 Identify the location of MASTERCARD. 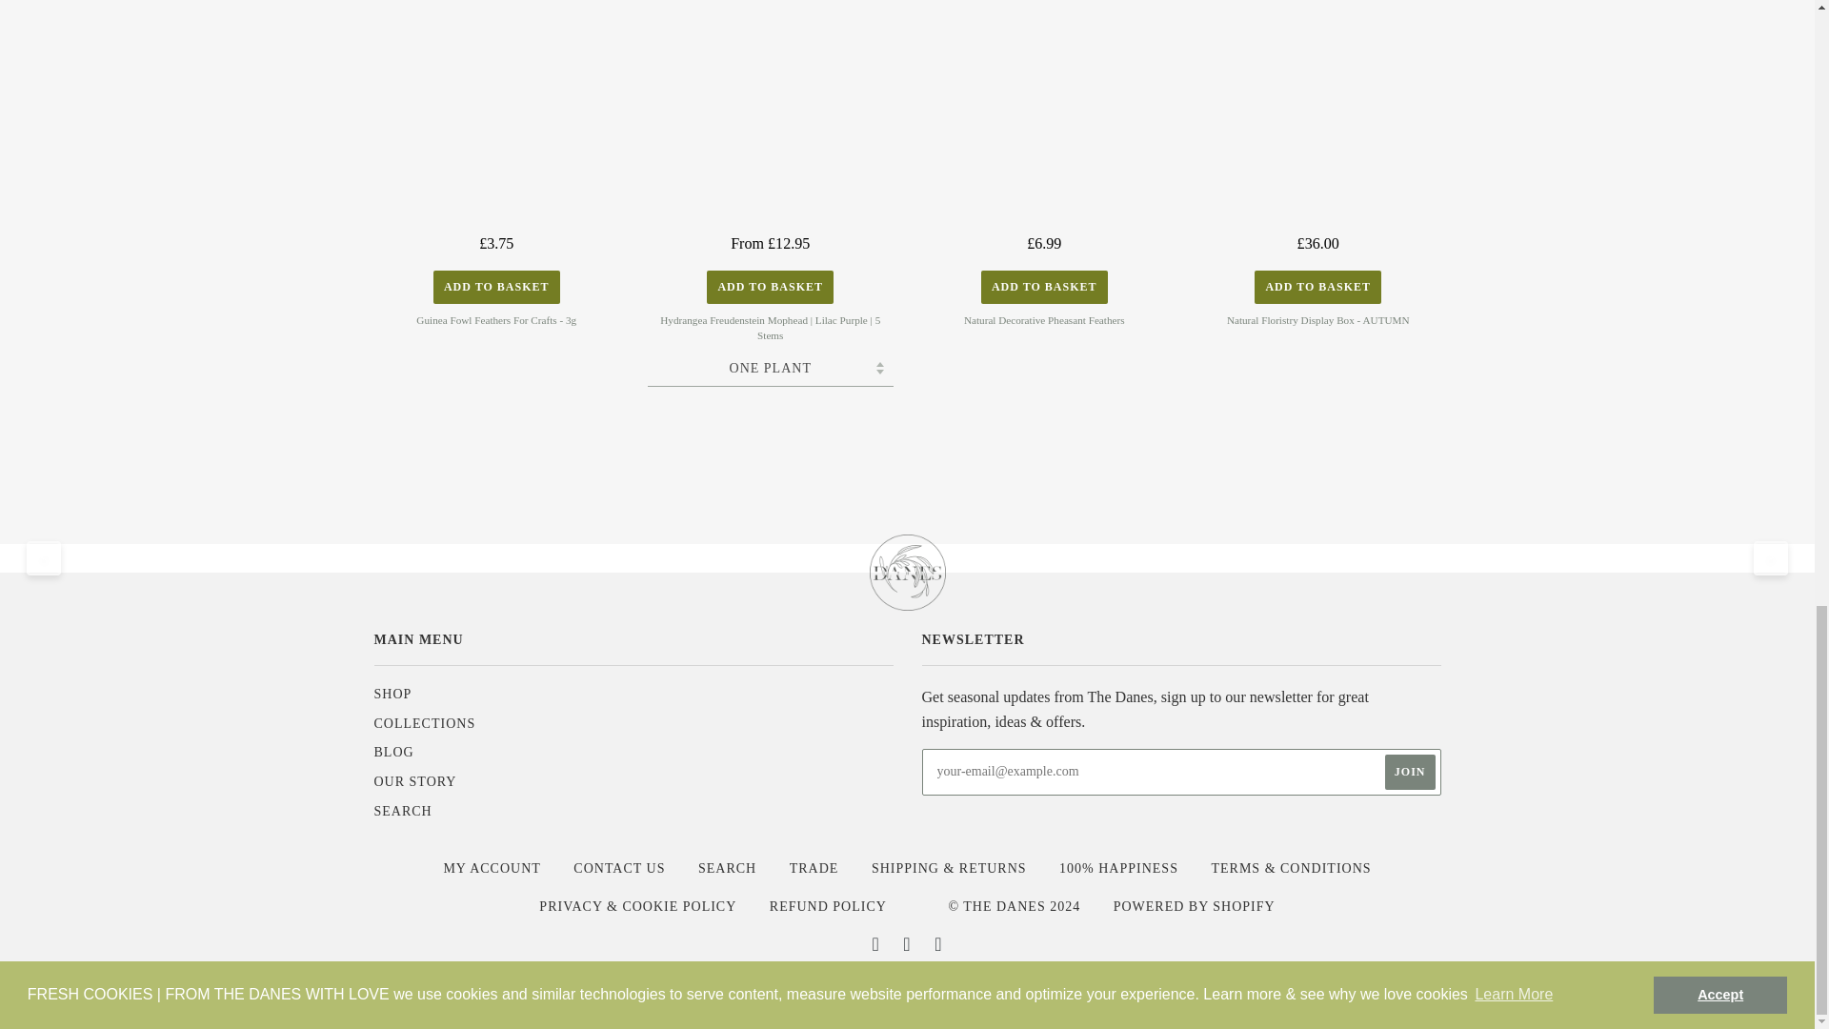
(964, 987).